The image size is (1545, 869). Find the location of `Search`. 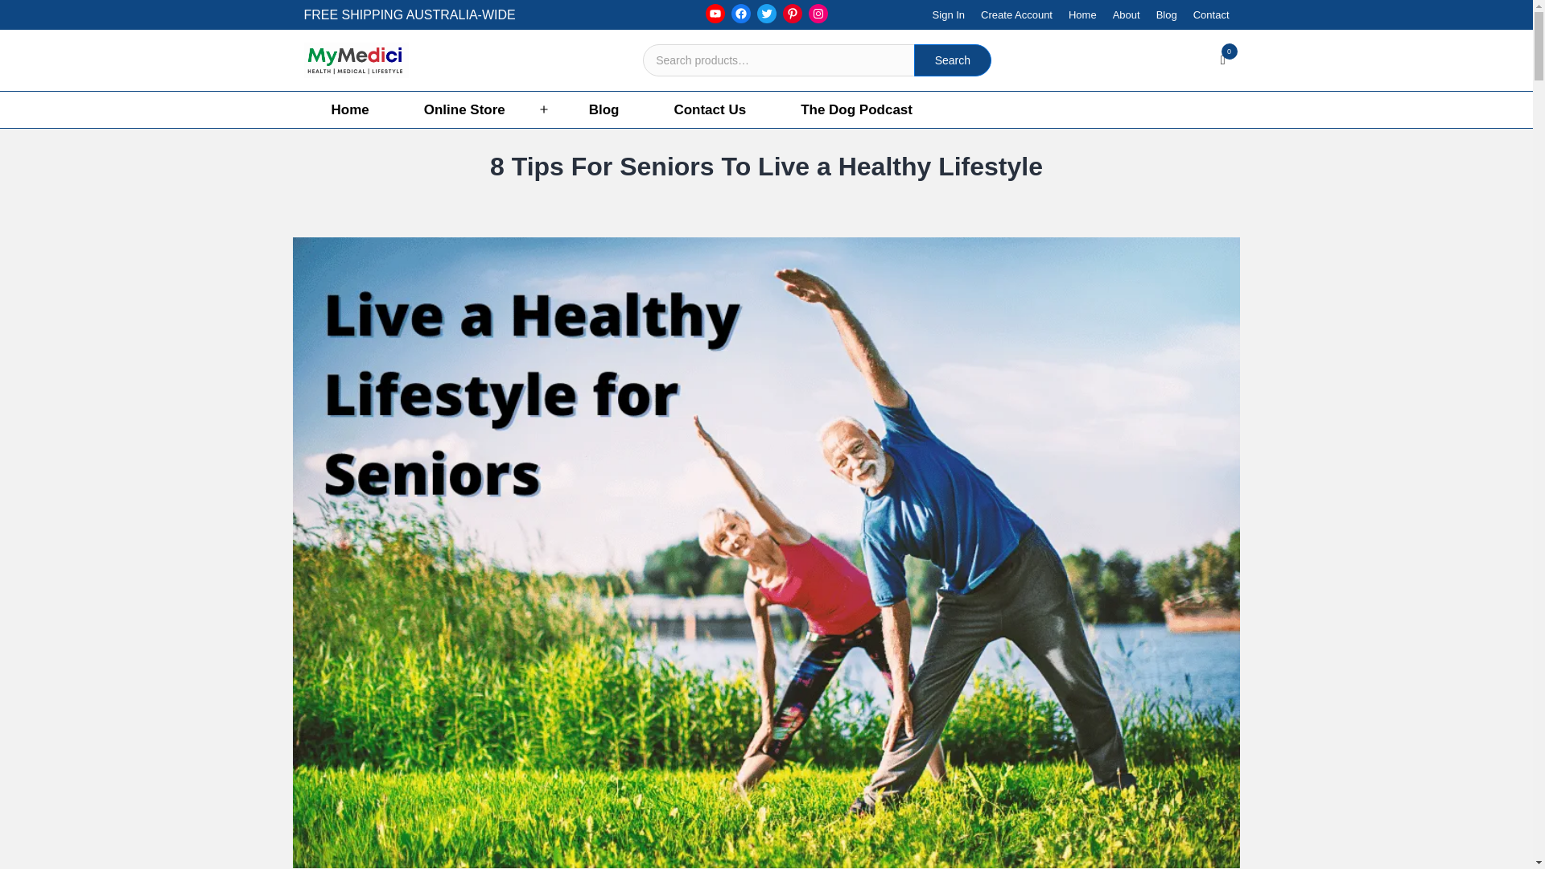

Search is located at coordinates (953, 60).